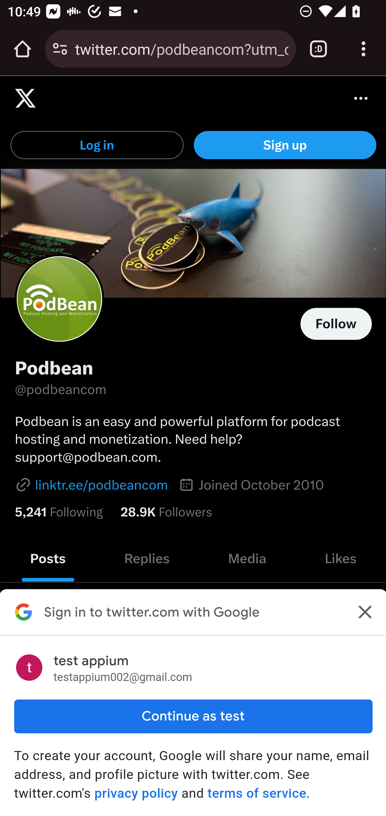 This screenshot has width=386, height=816. What do you see at coordinates (340, 558) in the screenshot?
I see `Likes` at bounding box center [340, 558].